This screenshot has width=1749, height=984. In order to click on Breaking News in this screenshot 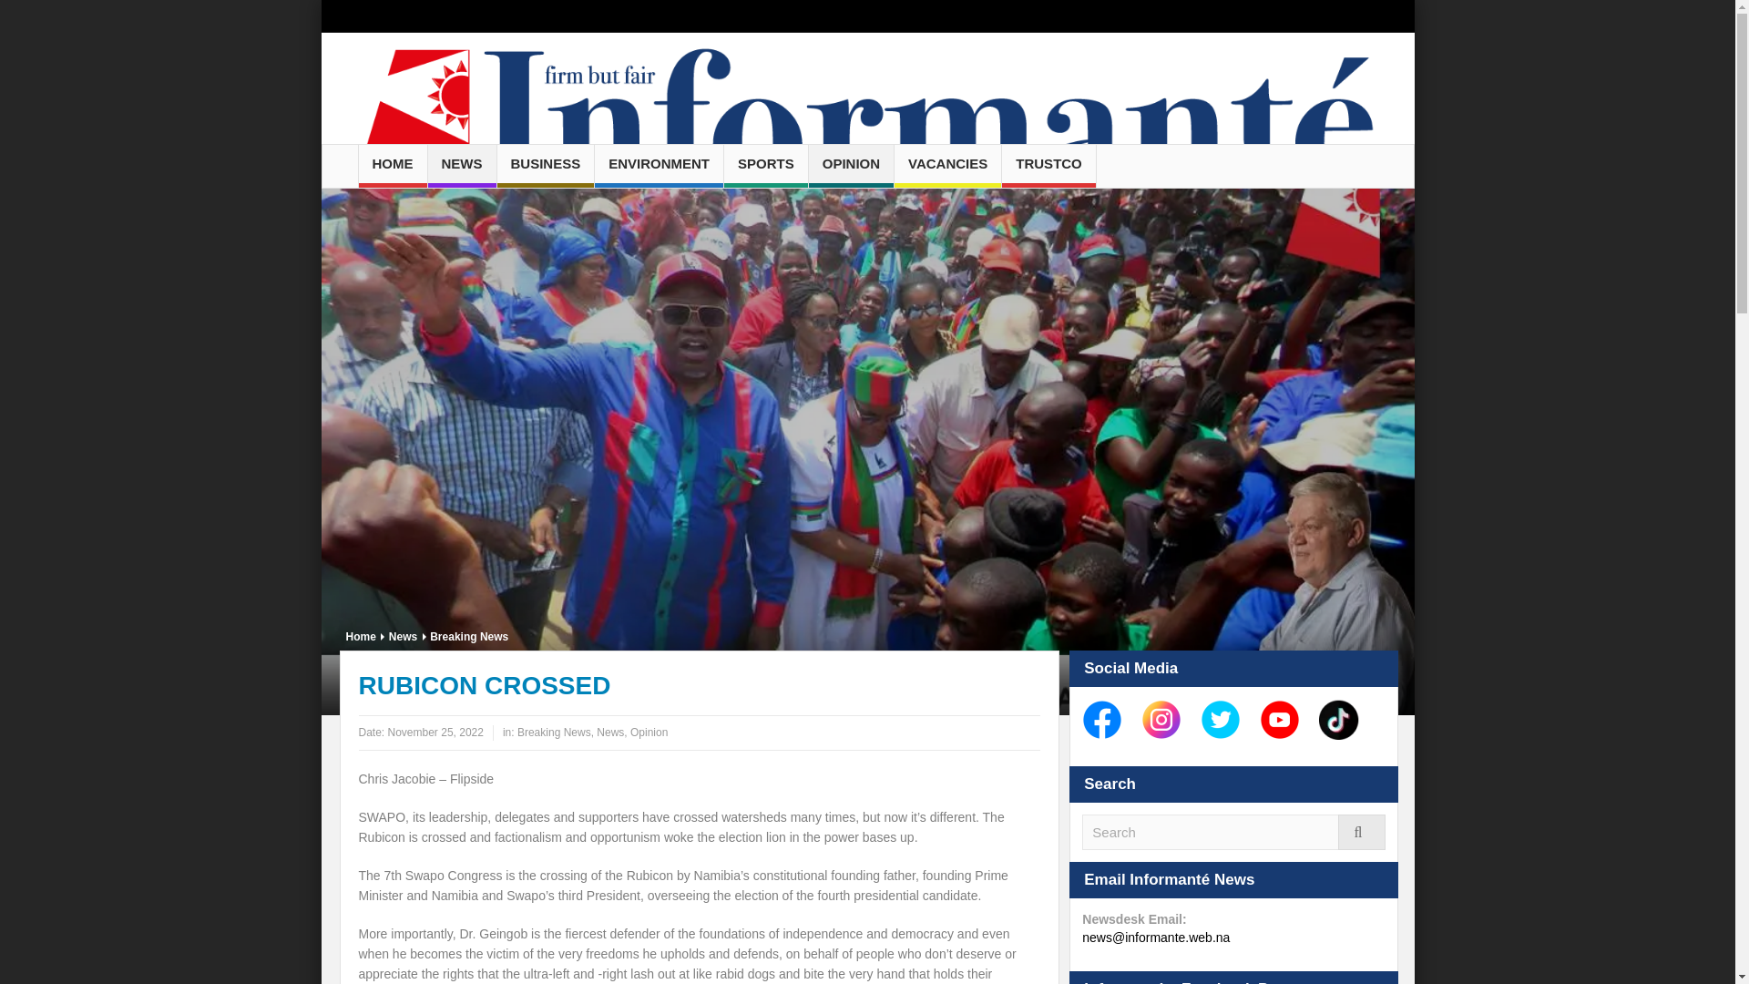, I will do `click(468, 636)`.